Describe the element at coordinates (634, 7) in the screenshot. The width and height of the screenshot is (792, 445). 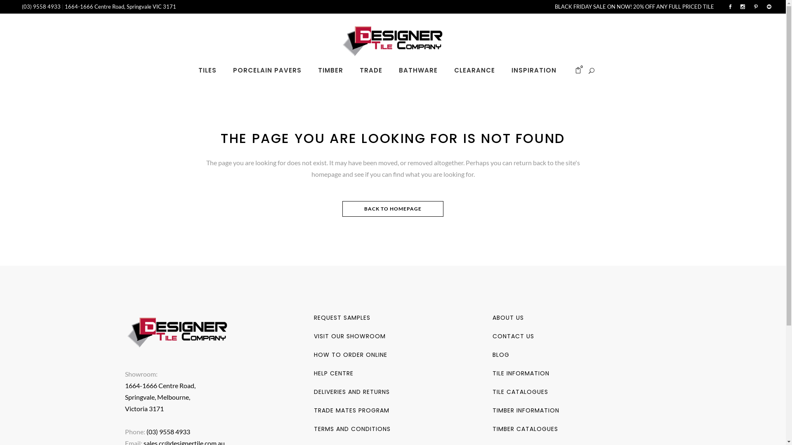
I see `BLACK FRIDAY SALE ON NOW! 20% OFF ANY FULL PRICED TILE` at that location.